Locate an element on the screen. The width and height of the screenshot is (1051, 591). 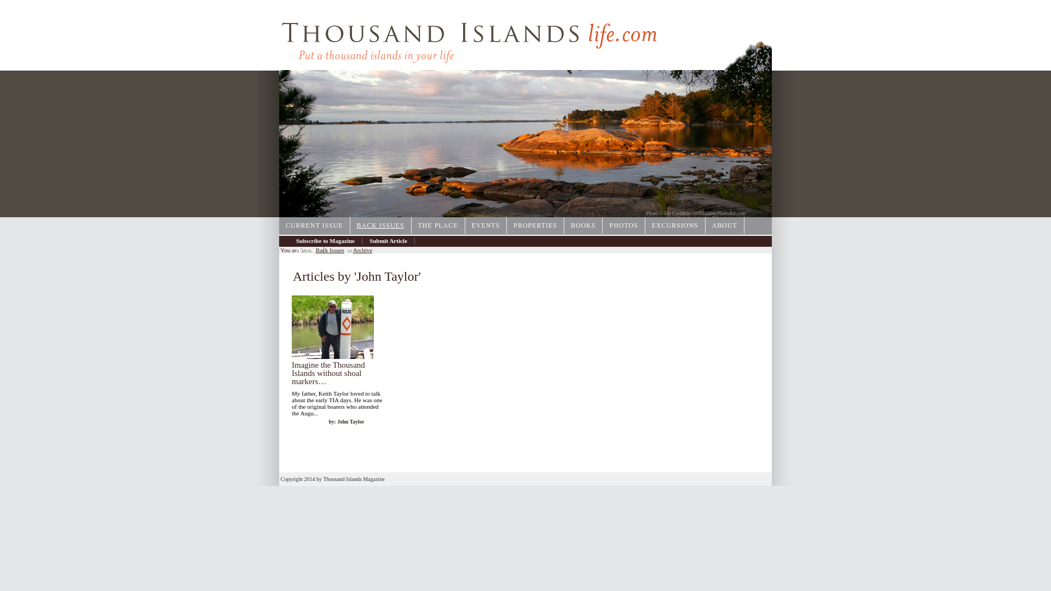
ABOUT is located at coordinates (725, 225).